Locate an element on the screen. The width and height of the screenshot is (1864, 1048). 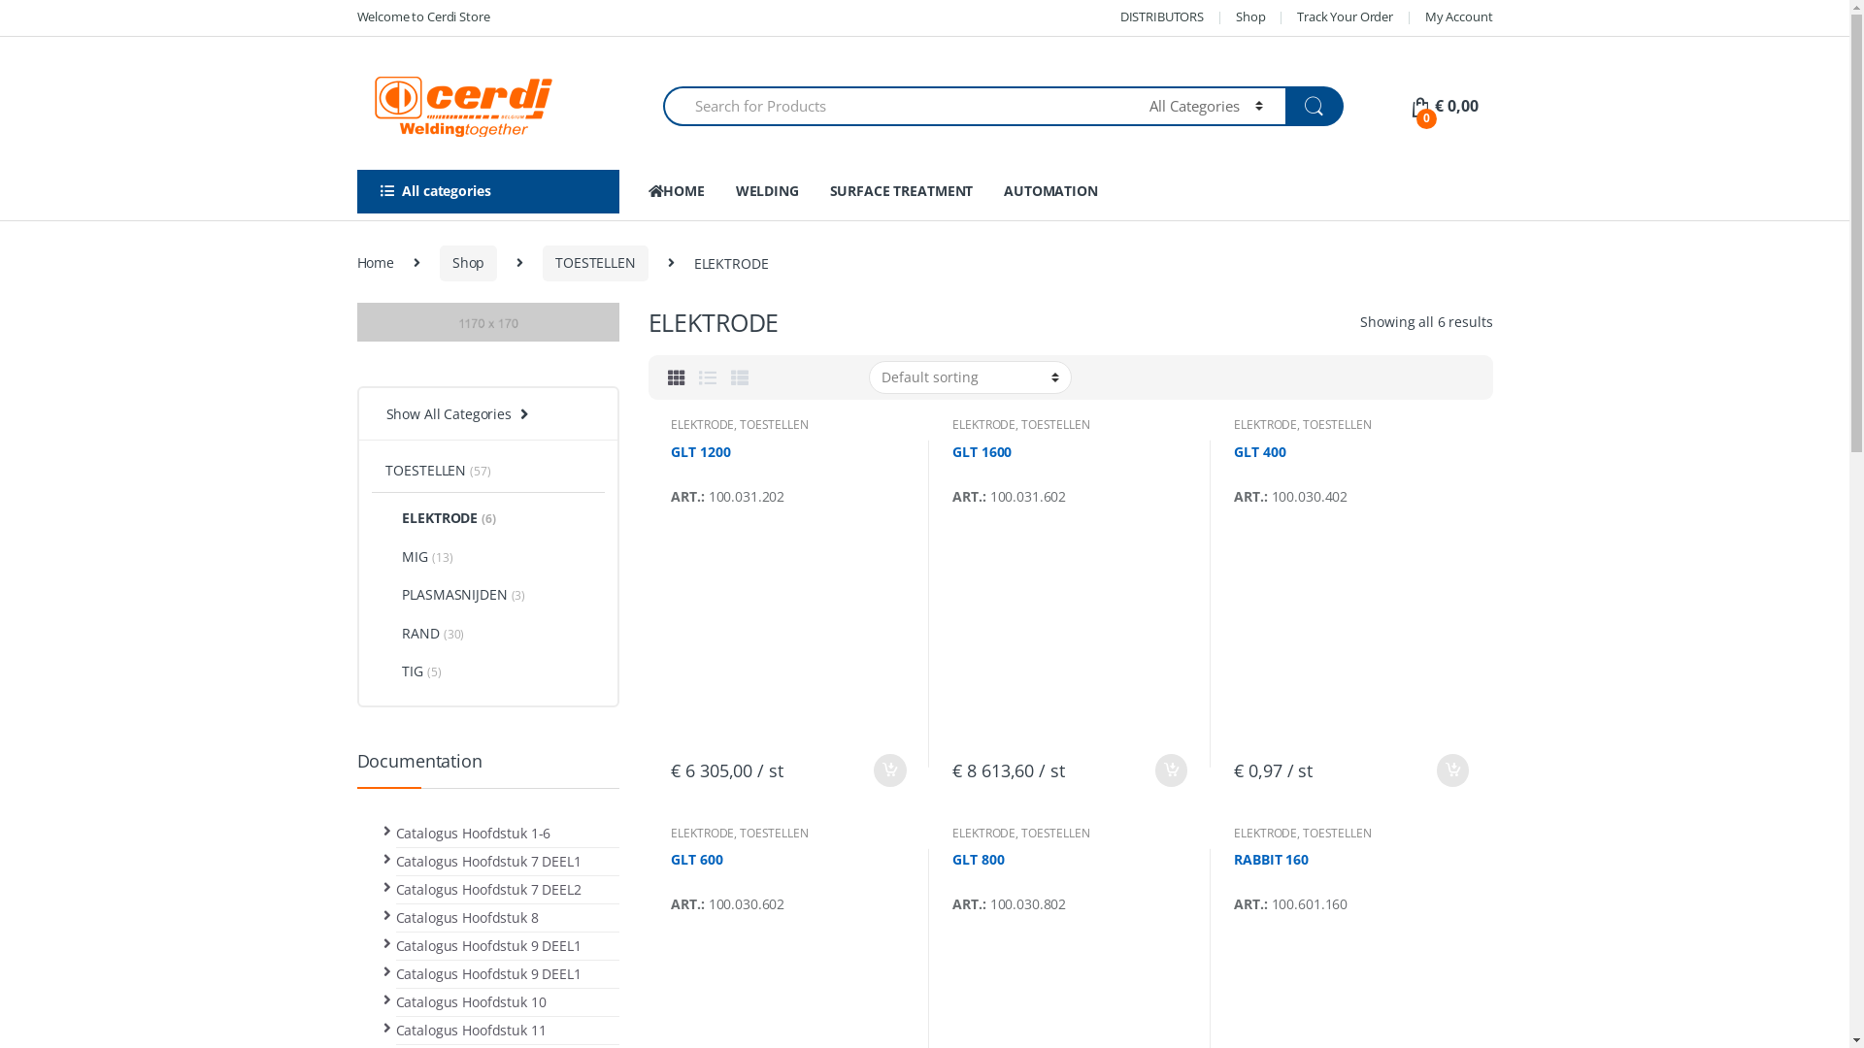
My Account is located at coordinates (1459, 17).